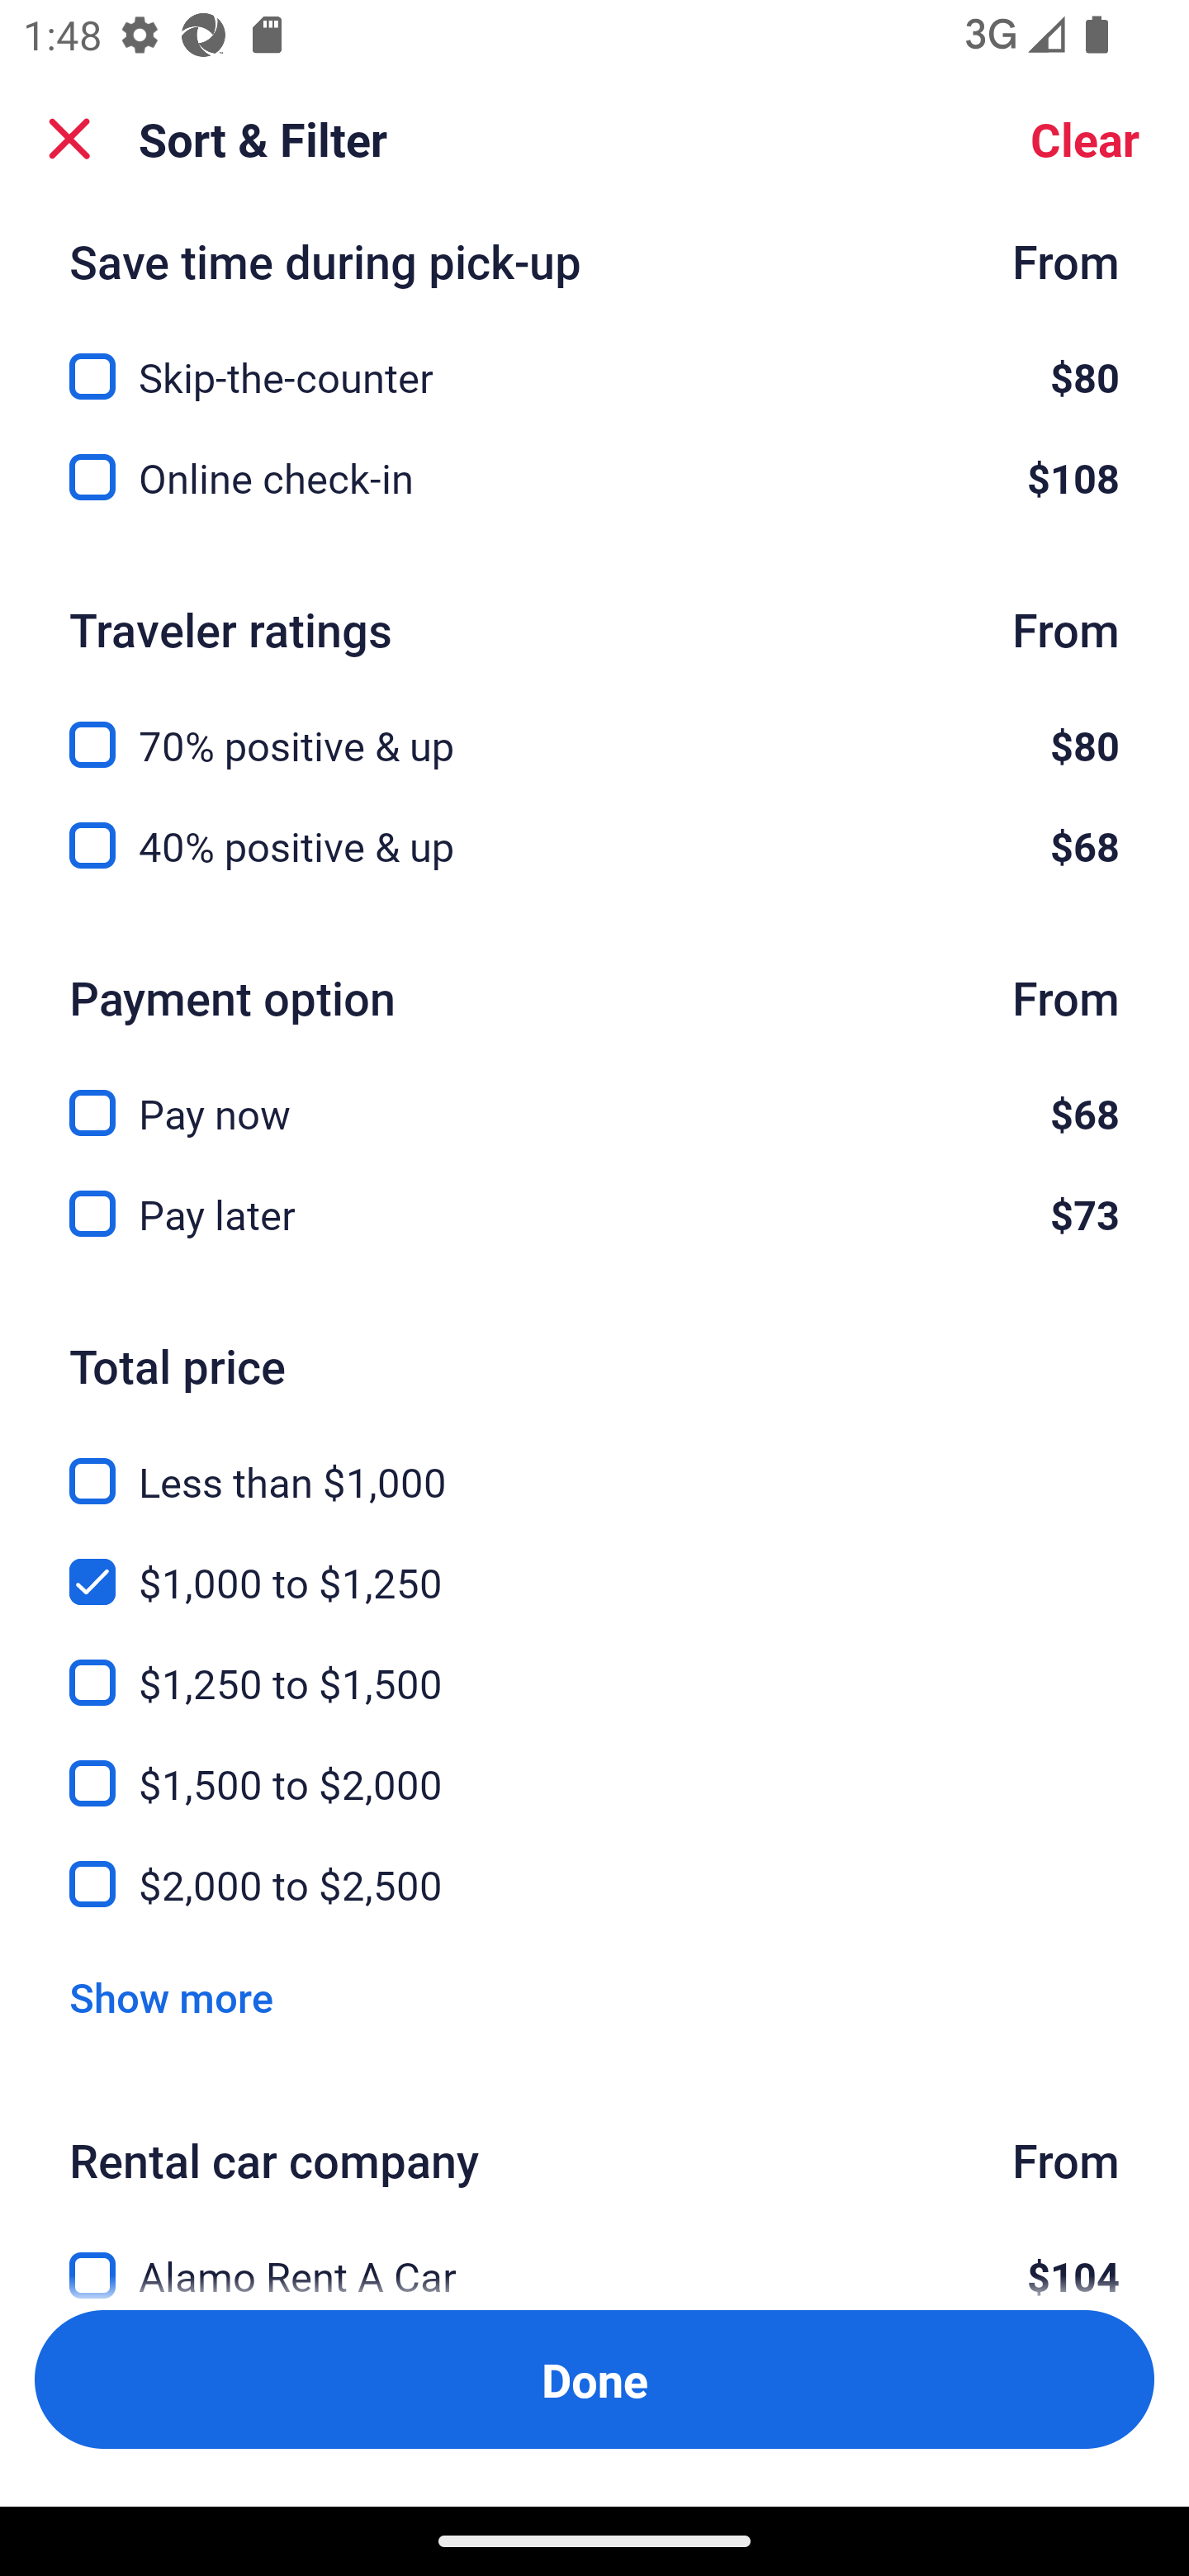  What do you see at coordinates (171, 1996) in the screenshot?
I see `Show more Show more Link` at bounding box center [171, 1996].